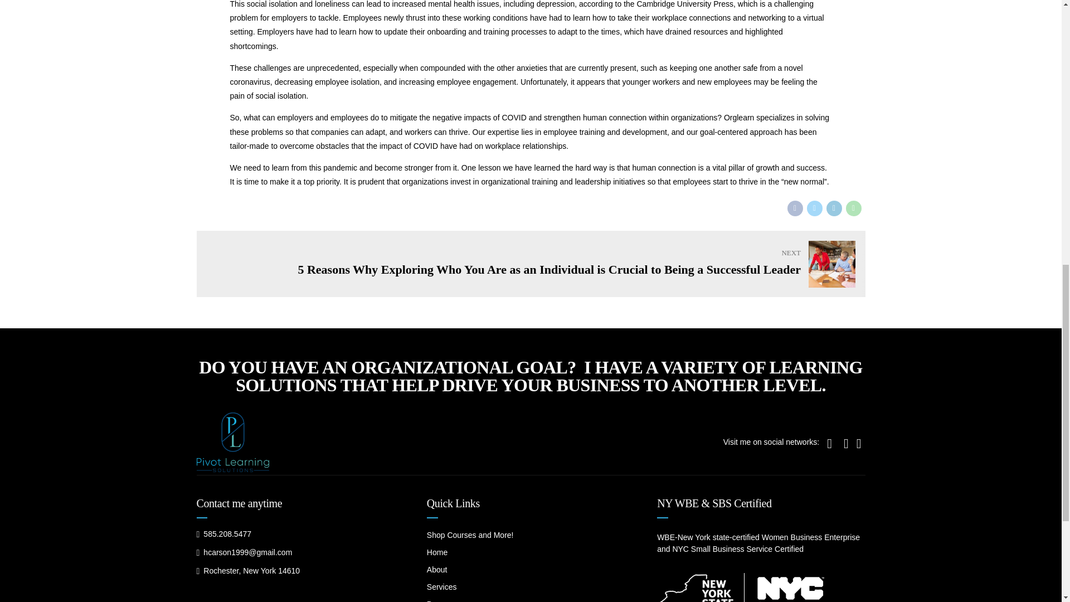 Image resolution: width=1070 pixels, height=602 pixels. What do you see at coordinates (232, 441) in the screenshot?
I see `PL main trans` at bounding box center [232, 441].